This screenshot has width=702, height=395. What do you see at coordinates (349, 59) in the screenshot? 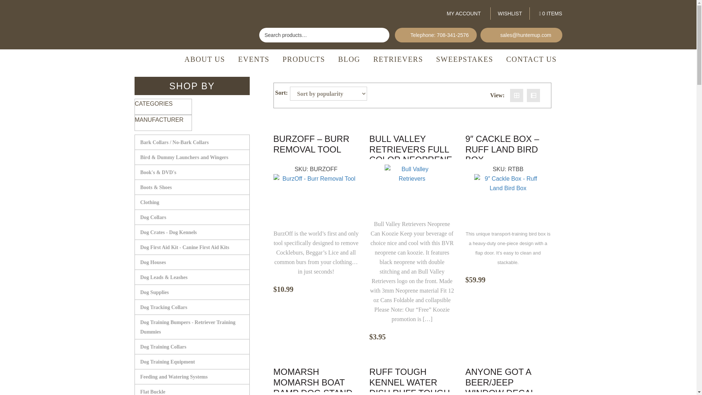
I see `BLOG` at bounding box center [349, 59].